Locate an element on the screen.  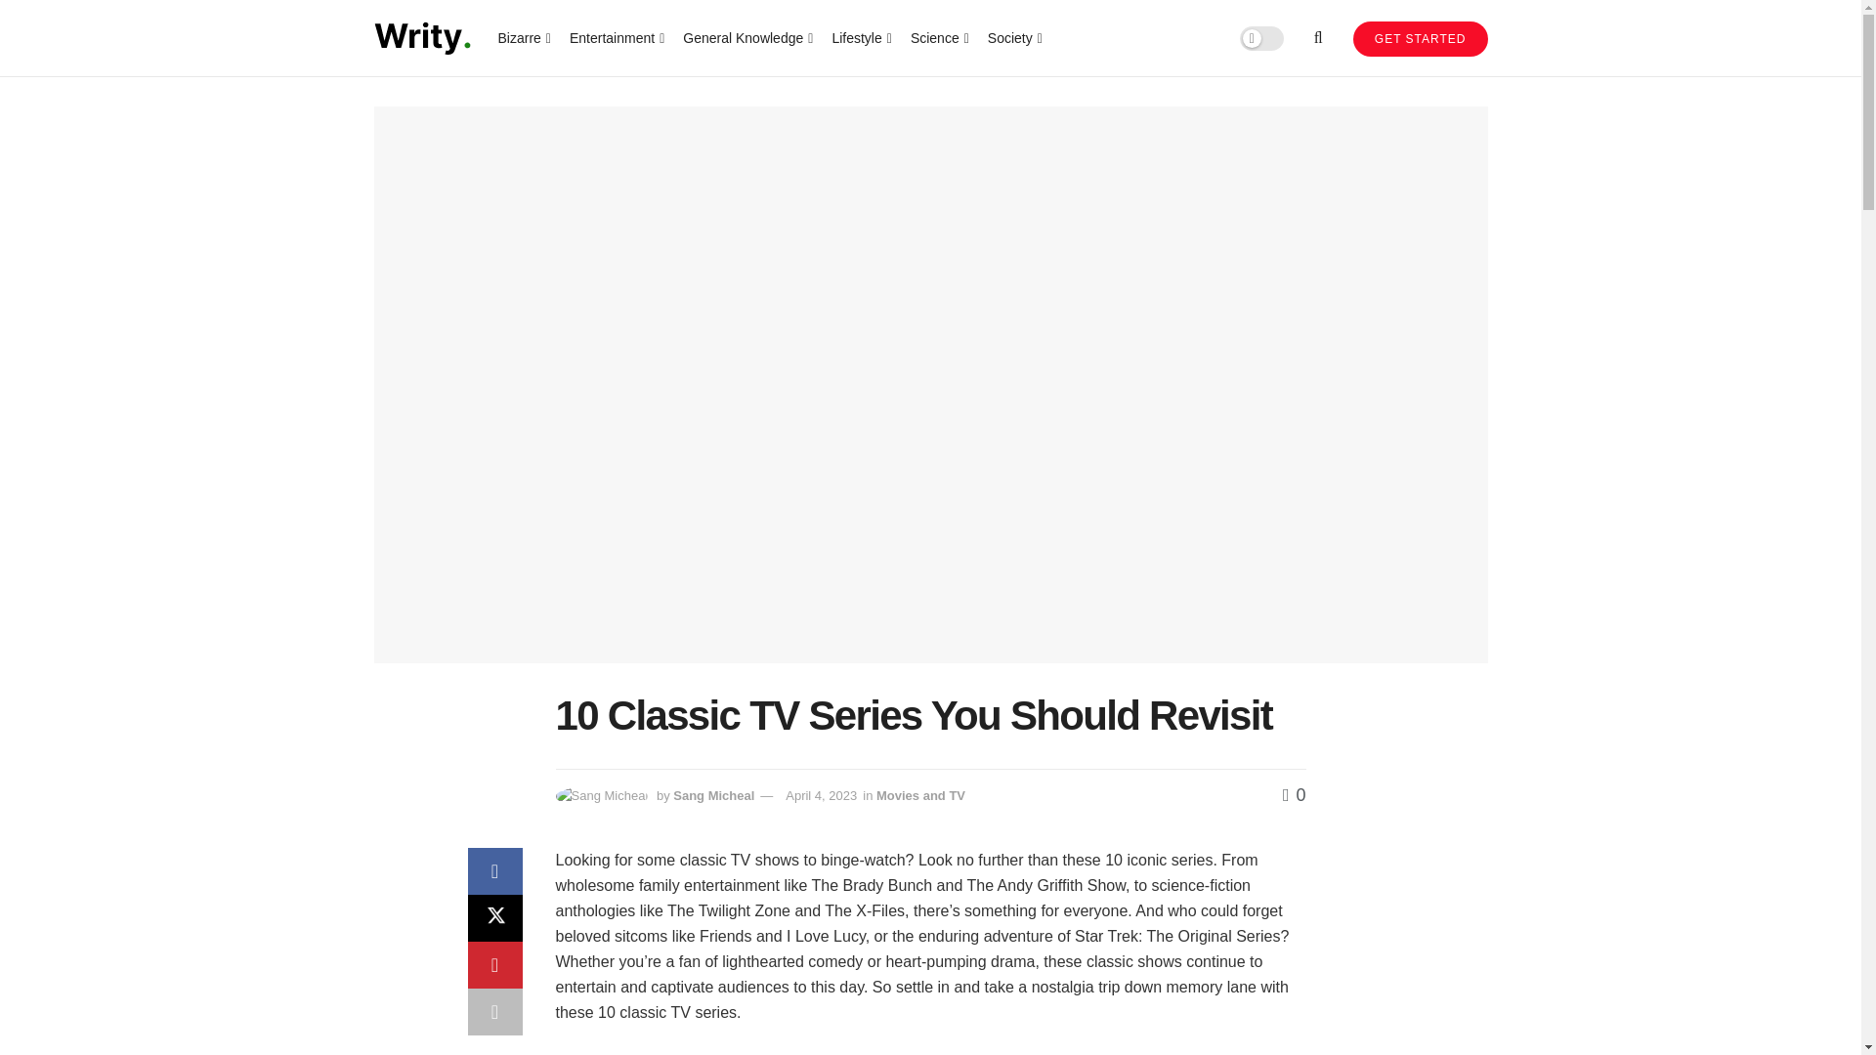
General Knowledge is located at coordinates (746, 37).